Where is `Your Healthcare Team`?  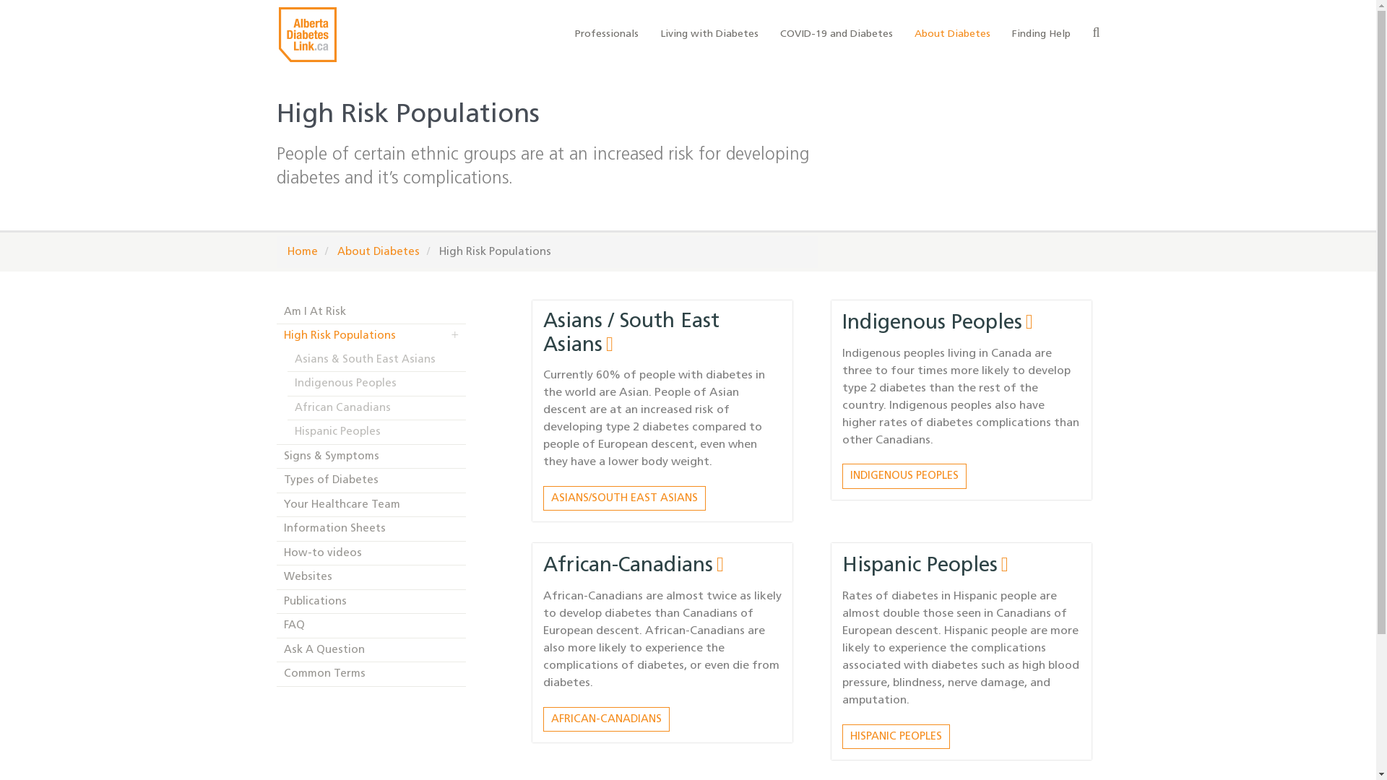
Your Healthcare Team is located at coordinates (371, 506).